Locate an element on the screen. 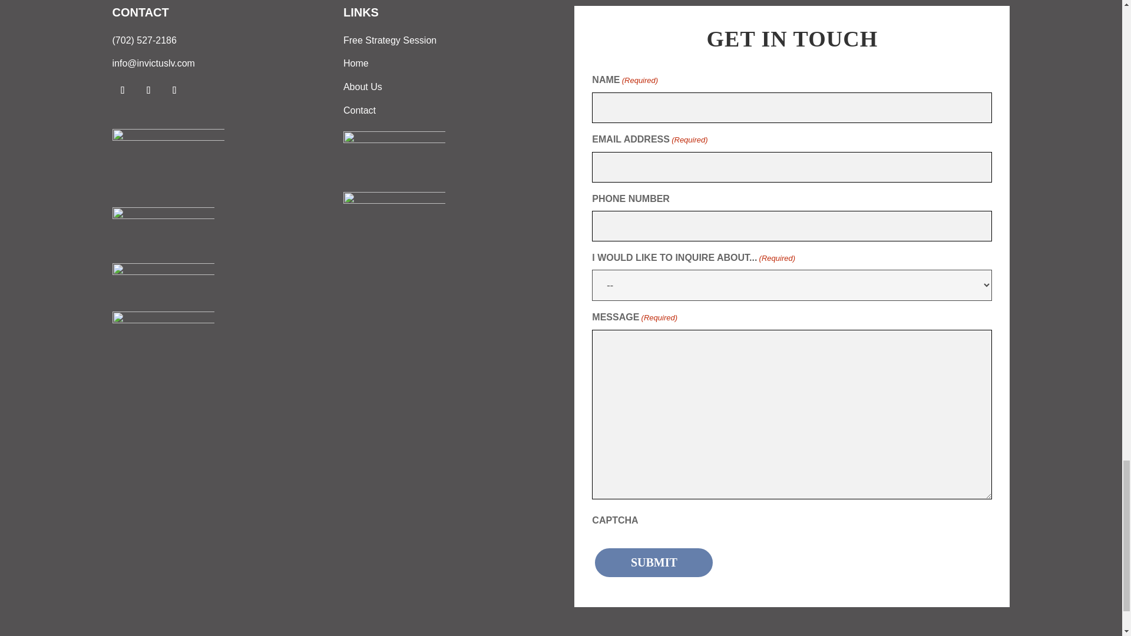 This screenshot has height=636, width=1131. Follow on LinkedIn is located at coordinates (174, 90).